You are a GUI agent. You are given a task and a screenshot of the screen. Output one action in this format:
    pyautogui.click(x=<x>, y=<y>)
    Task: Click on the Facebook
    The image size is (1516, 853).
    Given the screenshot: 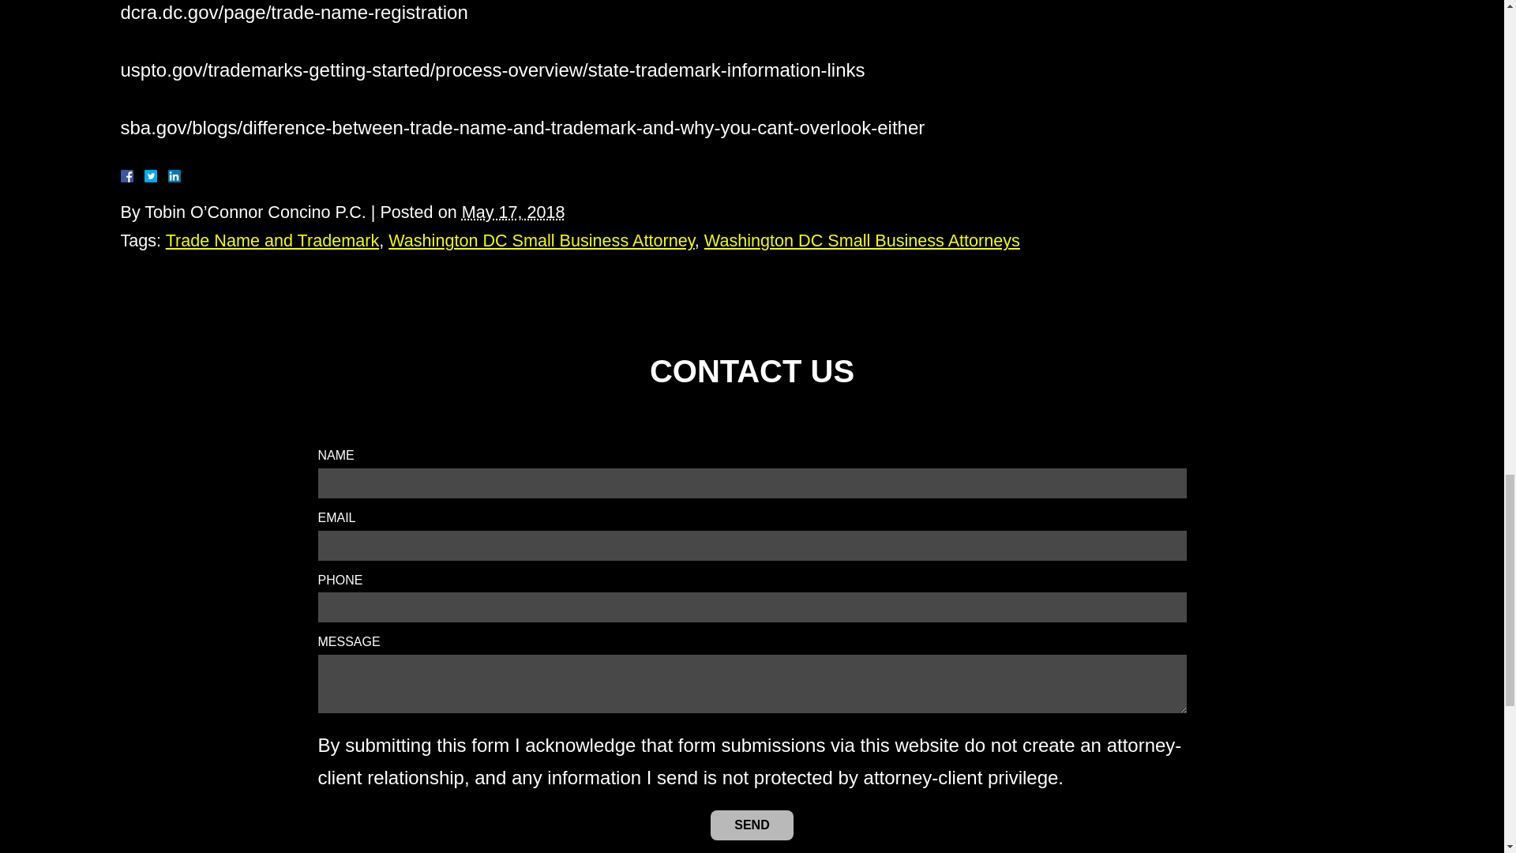 What is the action you would take?
    pyautogui.click(x=144, y=175)
    